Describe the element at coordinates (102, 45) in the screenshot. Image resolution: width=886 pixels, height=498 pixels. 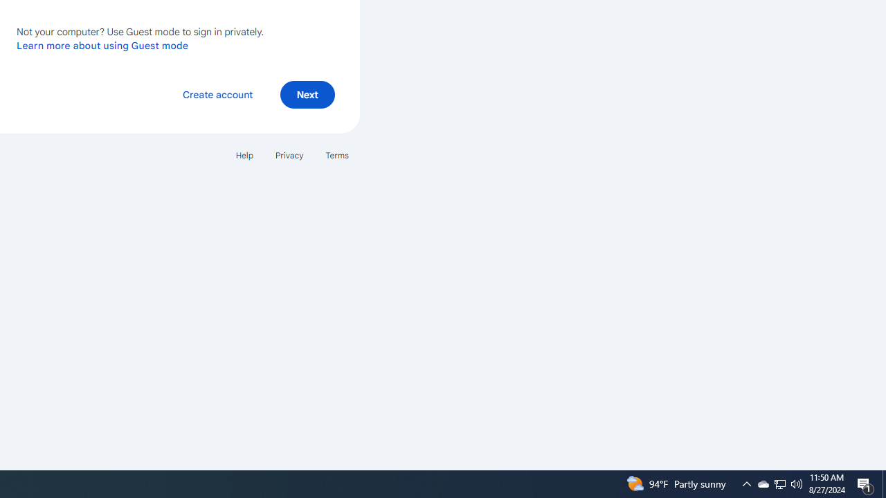
I see `Learn more about using Guest mode` at that location.